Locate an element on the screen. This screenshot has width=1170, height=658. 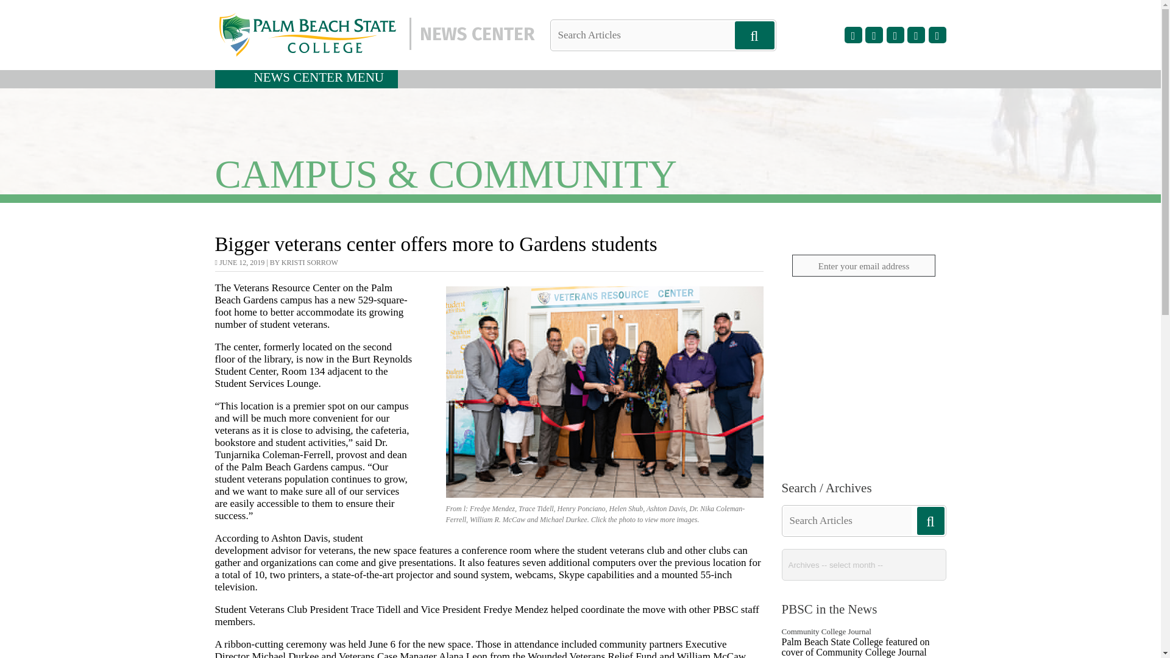
Posts by Kristi Sorrow is located at coordinates (310, 263).